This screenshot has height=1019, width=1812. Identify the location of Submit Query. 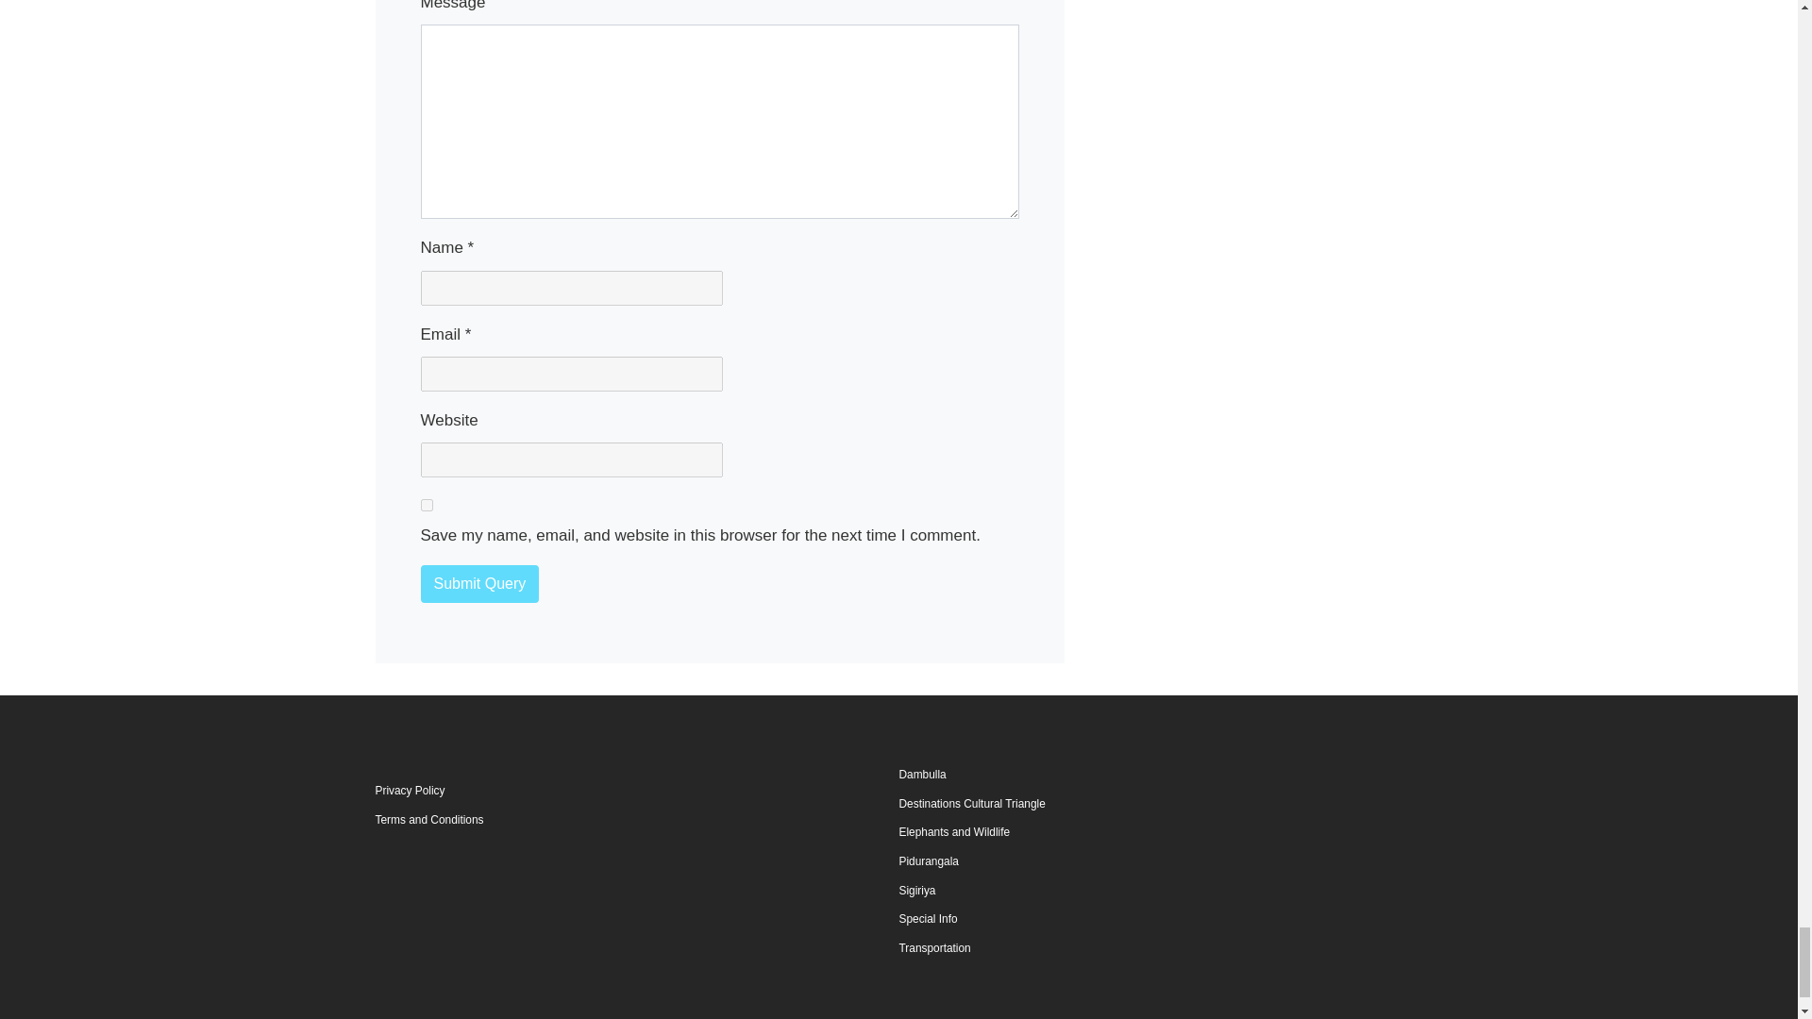
(479, 584).